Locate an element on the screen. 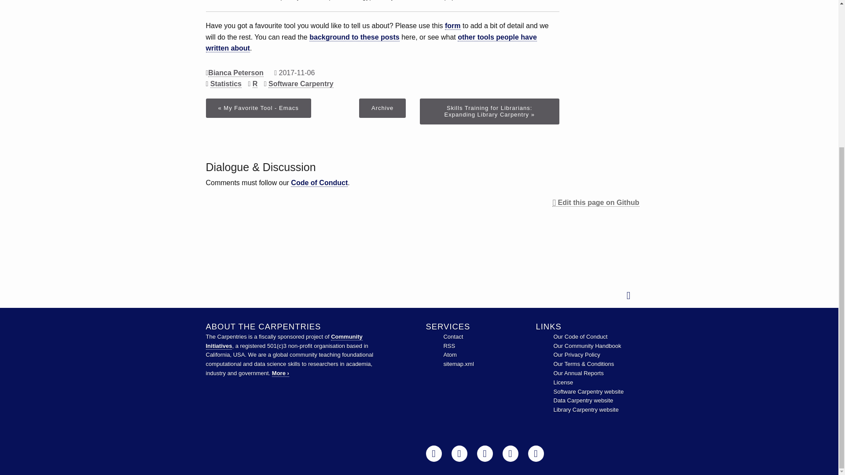 The height and width of the screenshot is (475, 845). Terms and Conditions is located at coordinates (584, 363).